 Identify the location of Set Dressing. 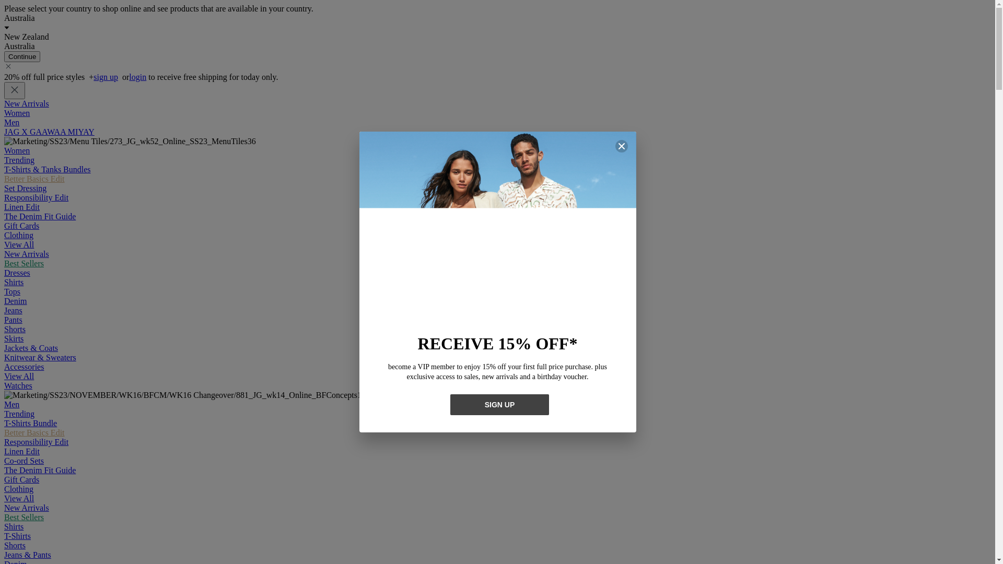
(25, 188).